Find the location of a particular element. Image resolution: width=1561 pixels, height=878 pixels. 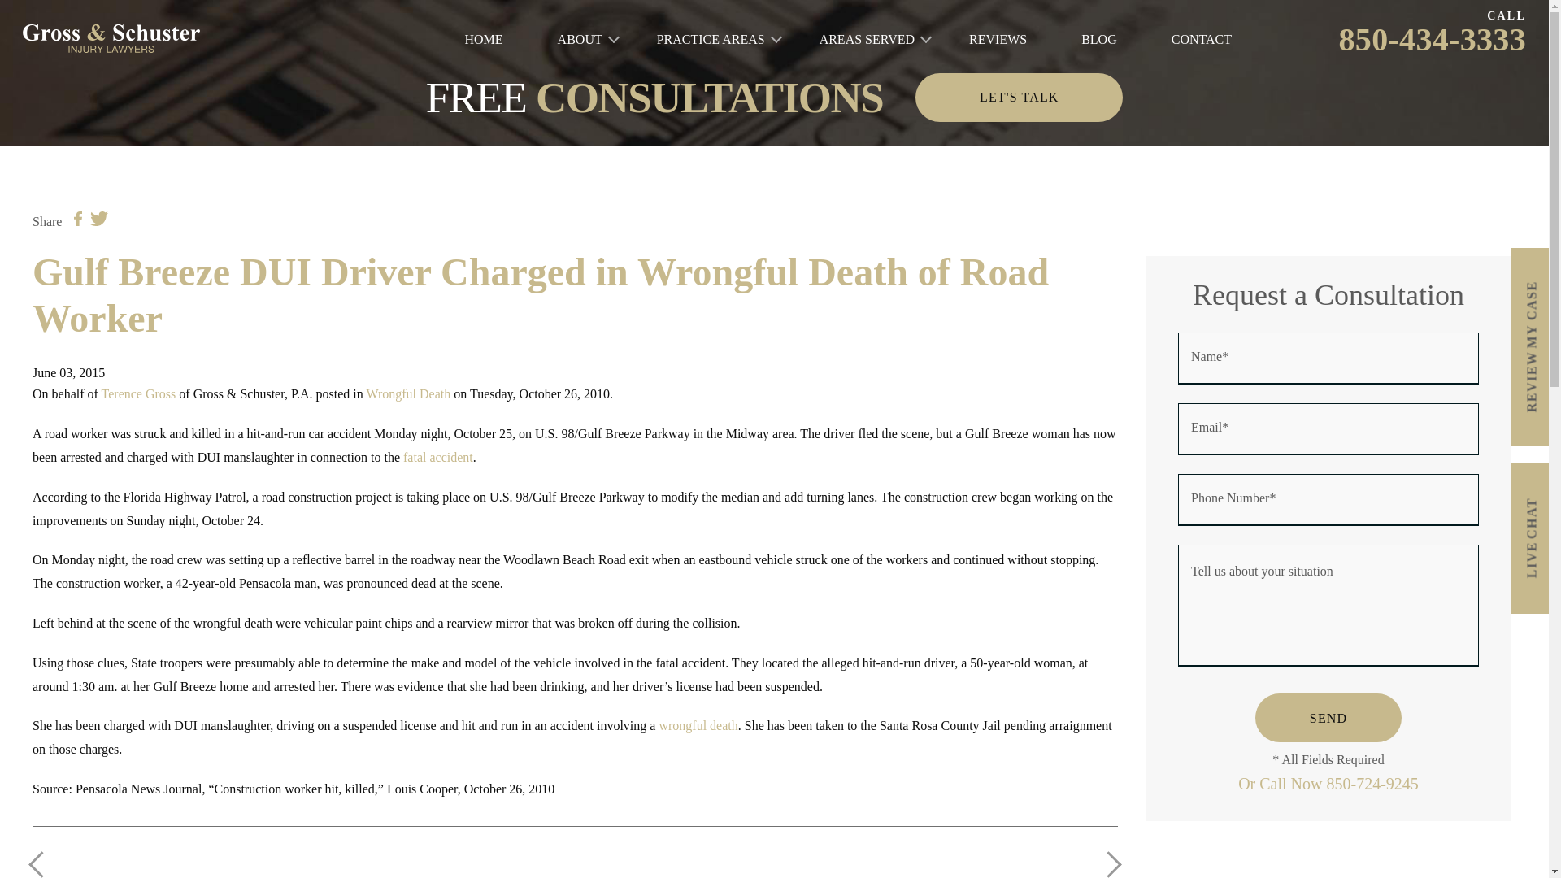

REVIEWS is located at coordinates (998, 39).